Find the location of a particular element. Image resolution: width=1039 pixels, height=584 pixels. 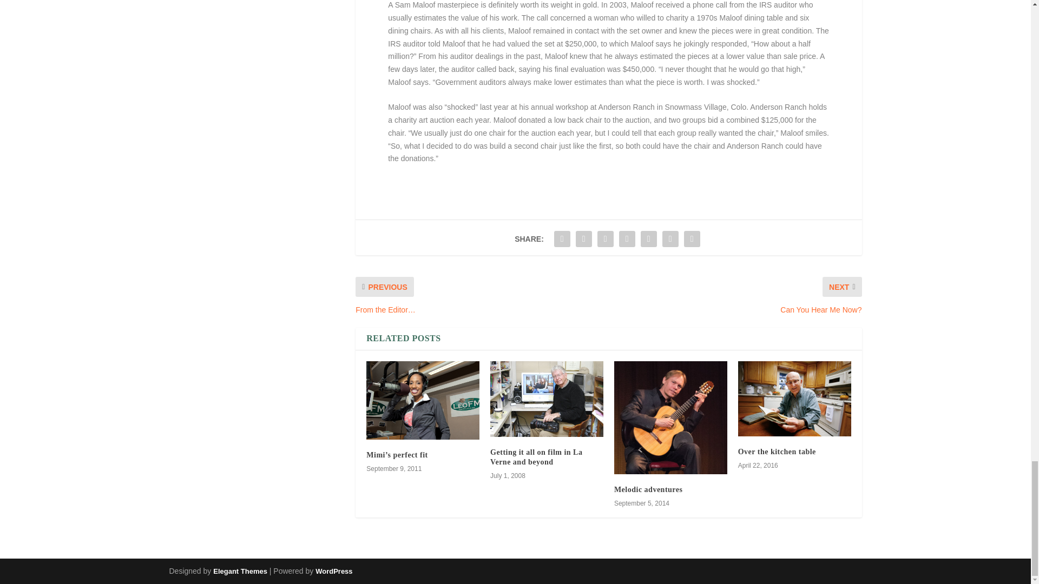

Over the kitchen table is located at coordinates (794, 399).